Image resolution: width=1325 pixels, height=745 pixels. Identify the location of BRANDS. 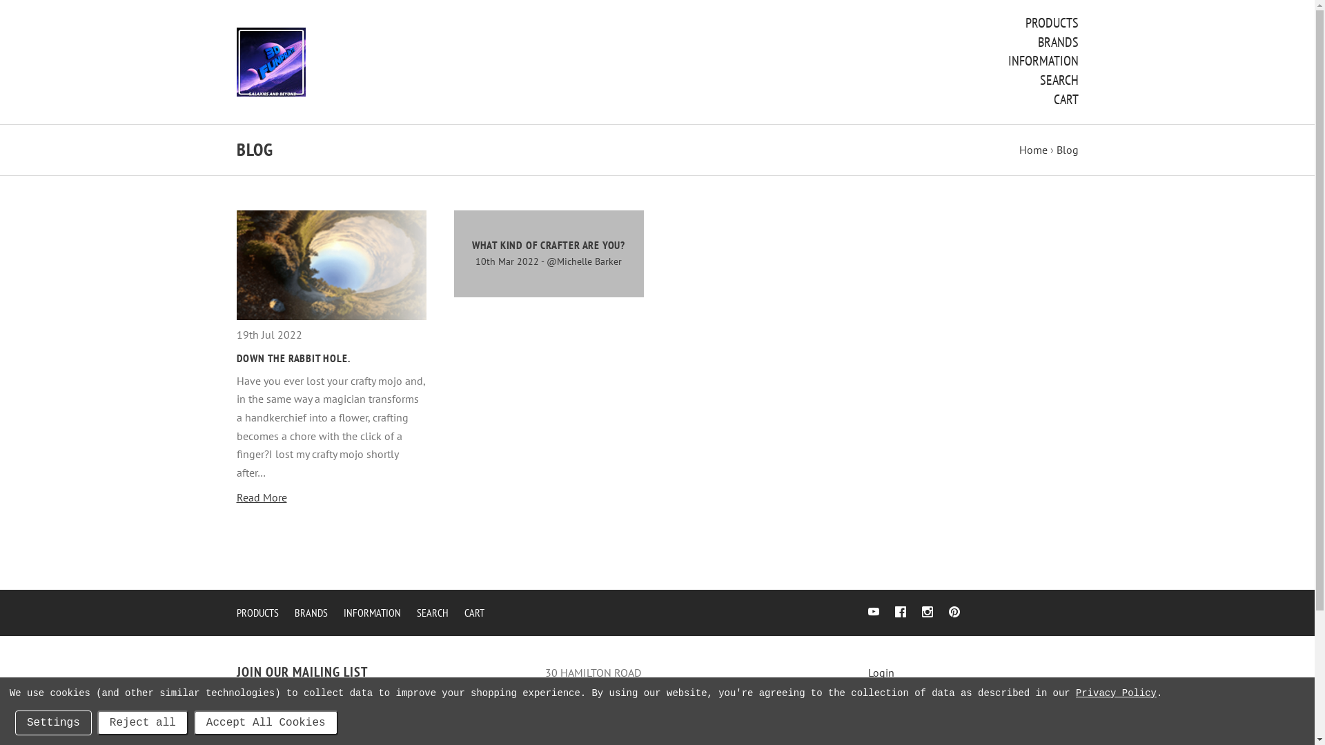
(311, 613).